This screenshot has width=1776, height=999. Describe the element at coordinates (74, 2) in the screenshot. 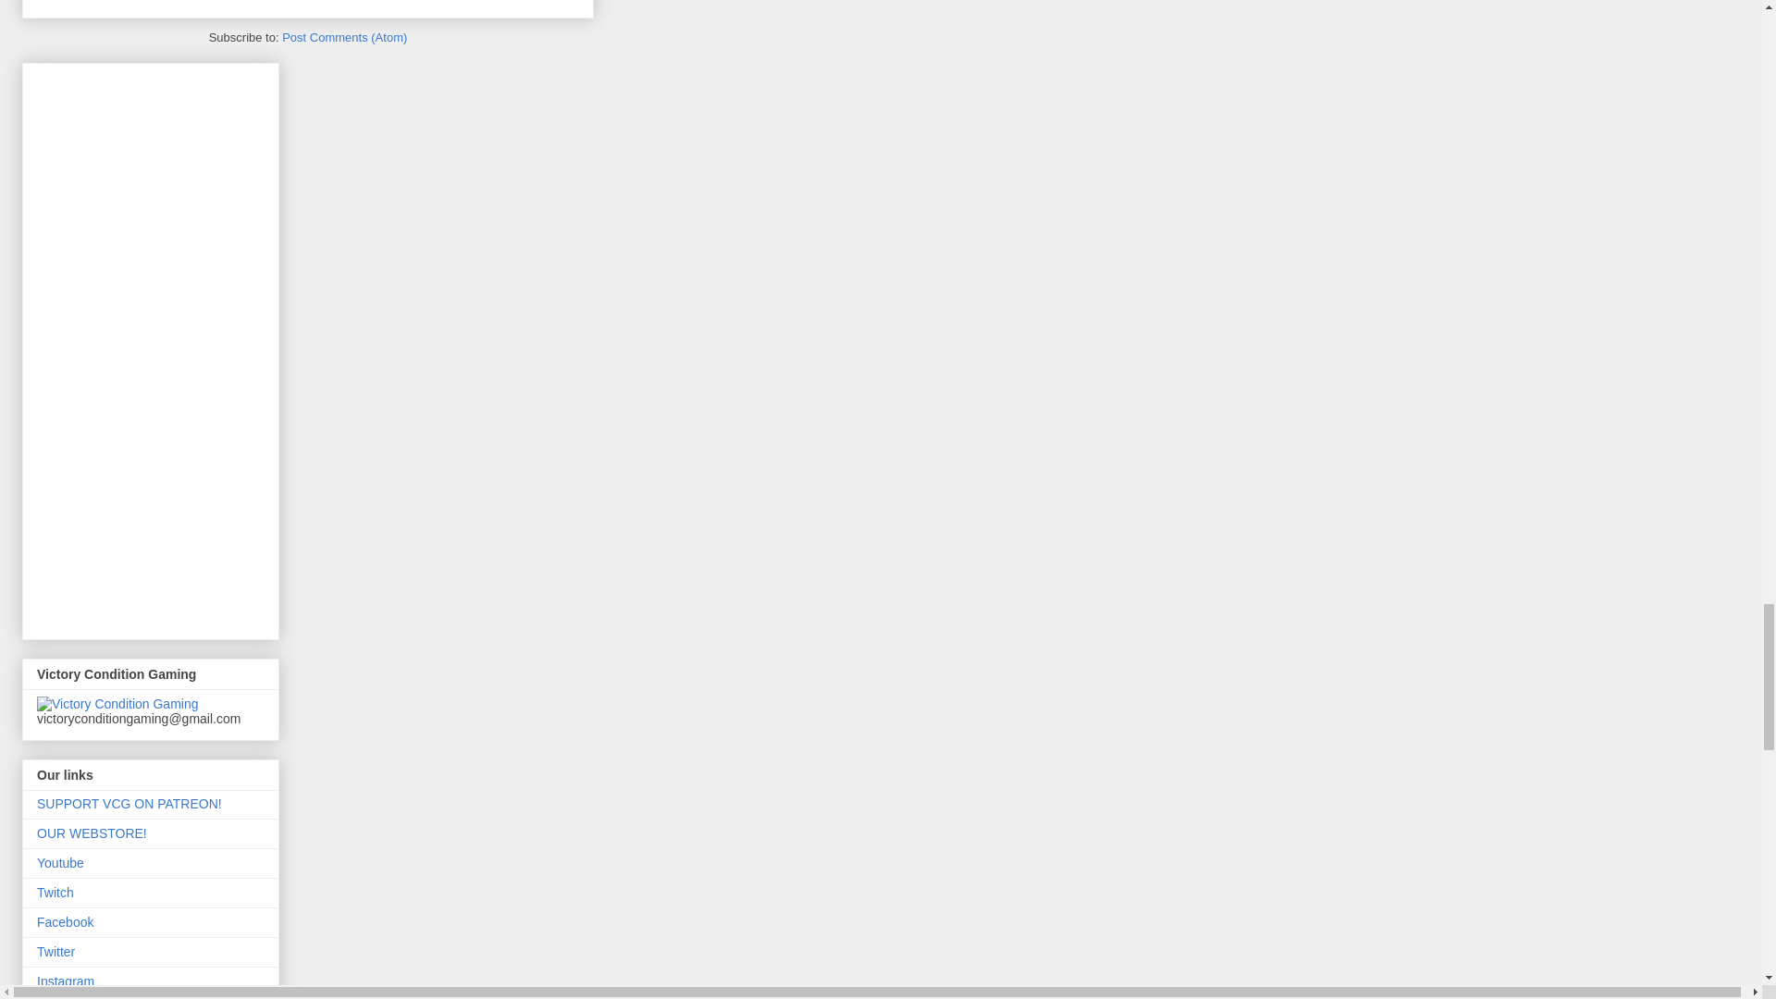

I see `Newer Post` at that location.